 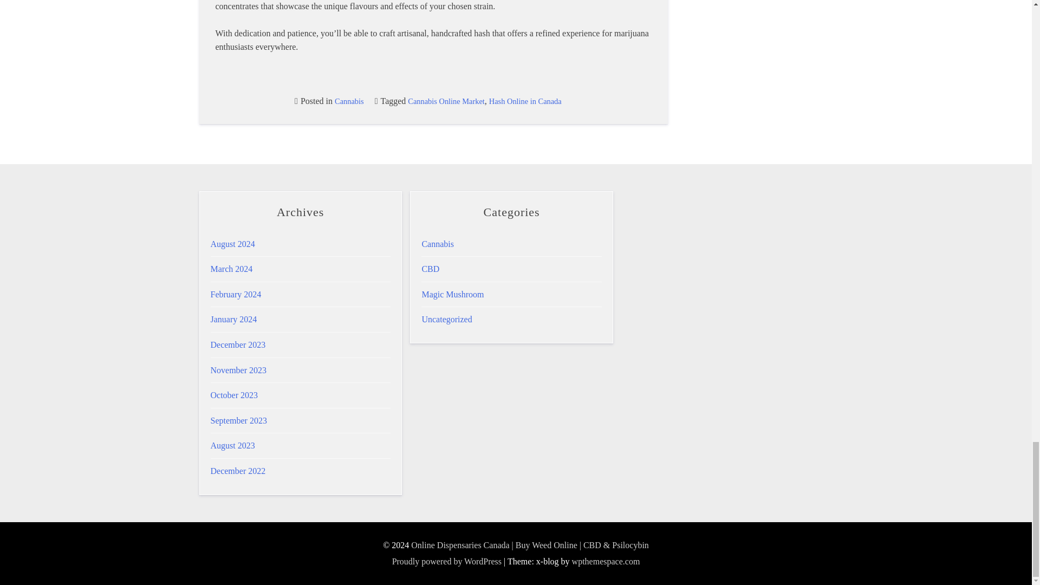 I want to click on February 2024, so click(x=235, y=294).